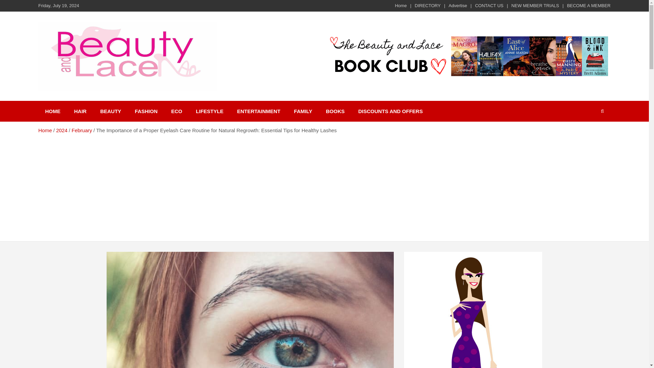 The height and width of the screenshot is (368, 654). Describe the element at coordinates (258, 111) in the screenshot. I see `ENTERTAINMENT` at that location.